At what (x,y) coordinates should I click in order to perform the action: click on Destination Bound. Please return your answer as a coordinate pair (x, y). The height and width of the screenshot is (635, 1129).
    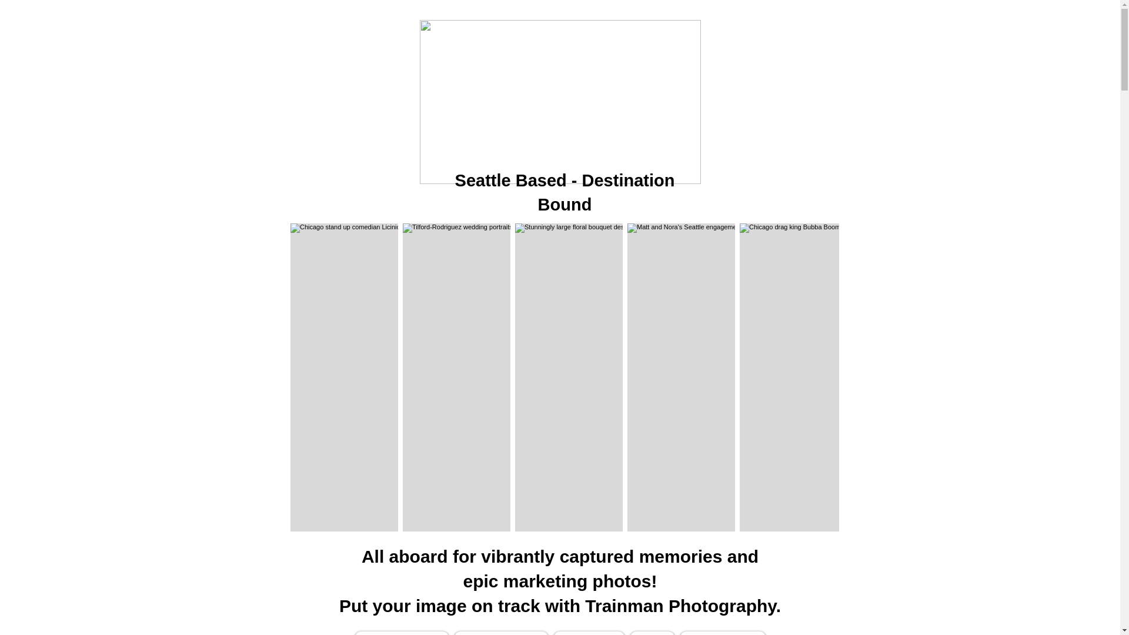
    Looking at the image, I should click on (607, 192).